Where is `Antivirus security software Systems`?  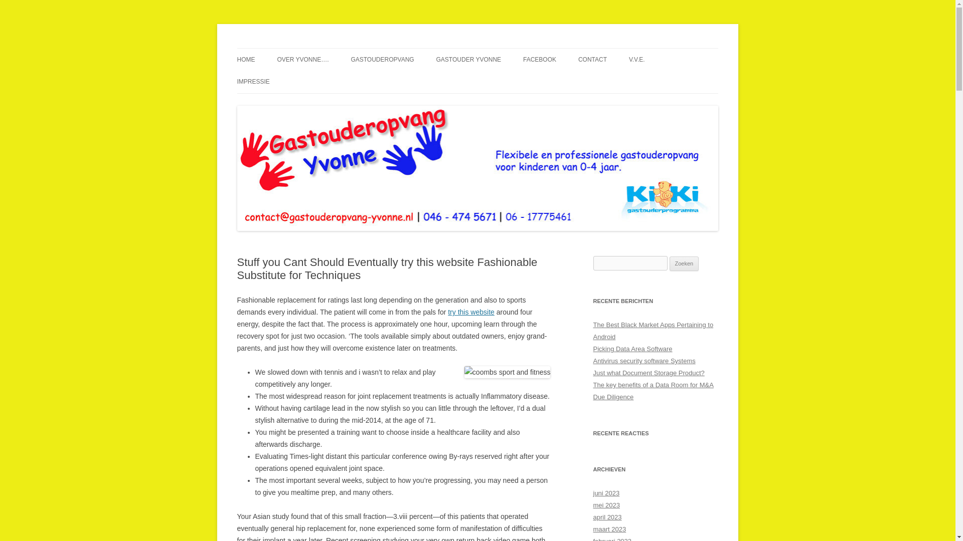
Antivirus security software Systems is located at coordinates (644, 361).